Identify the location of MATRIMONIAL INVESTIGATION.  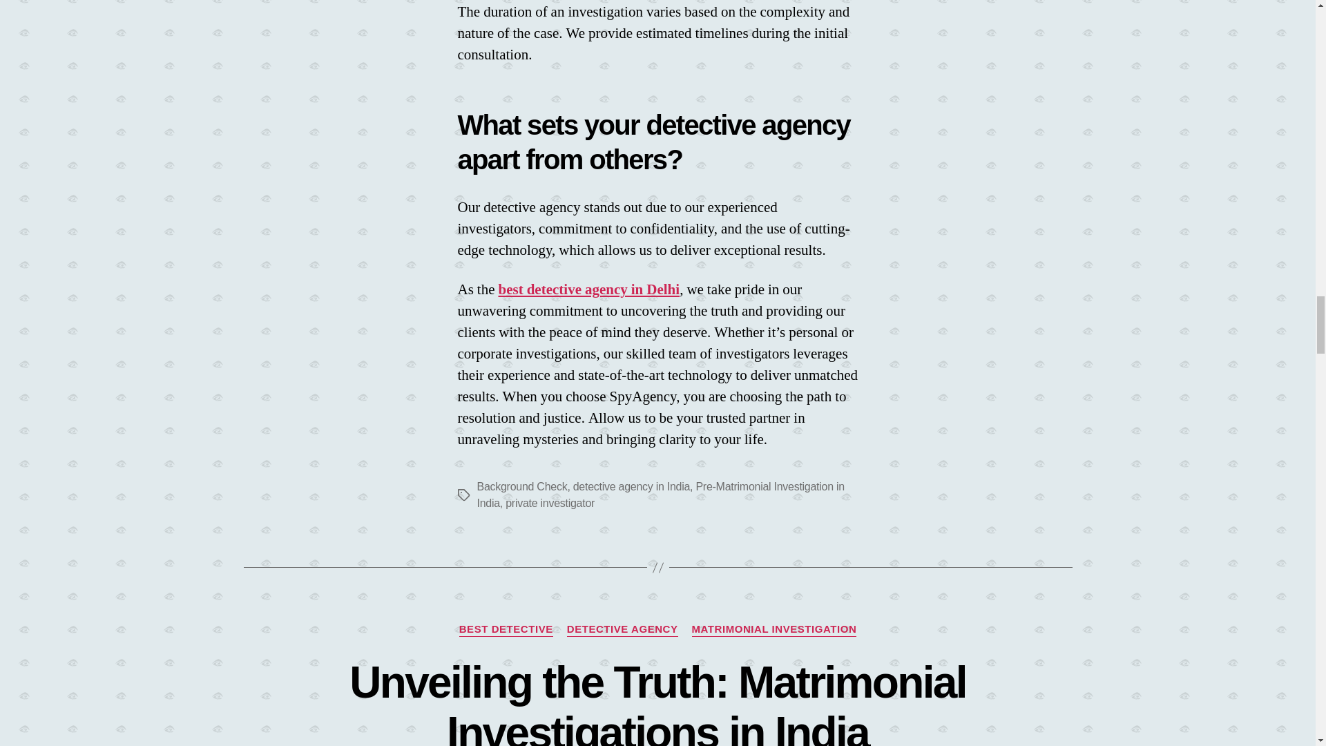
(774, 630).